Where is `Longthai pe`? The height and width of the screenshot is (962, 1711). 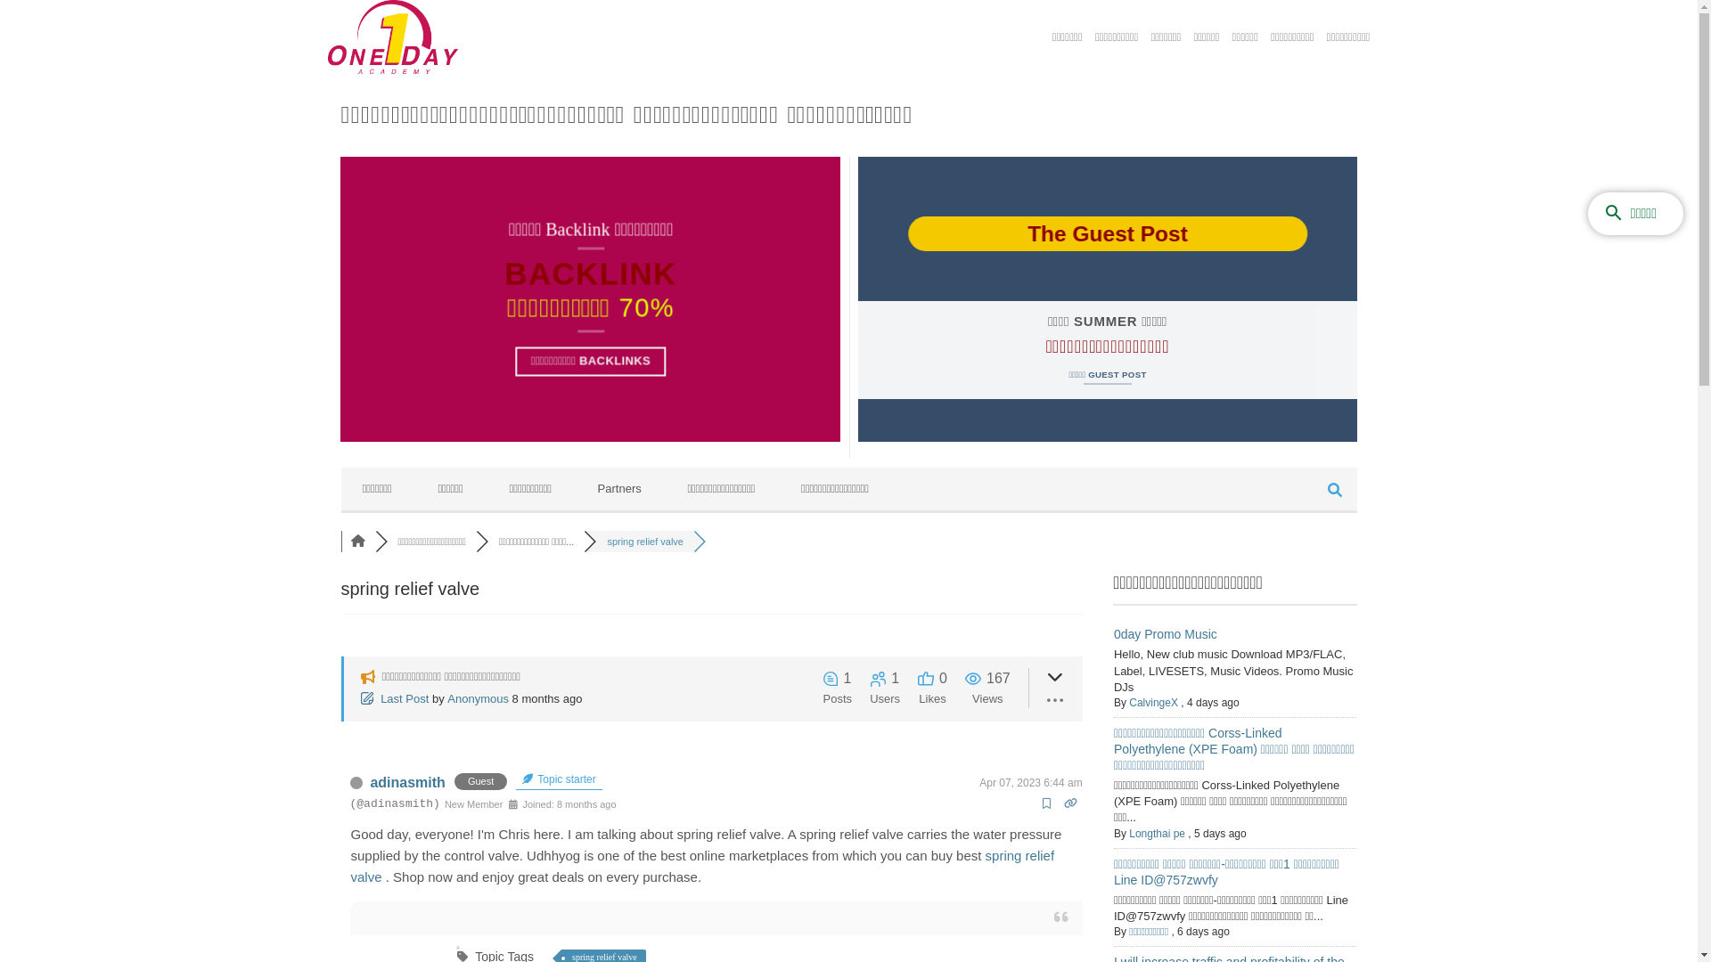 Longthai pe is located at coordinates (1157, 834).